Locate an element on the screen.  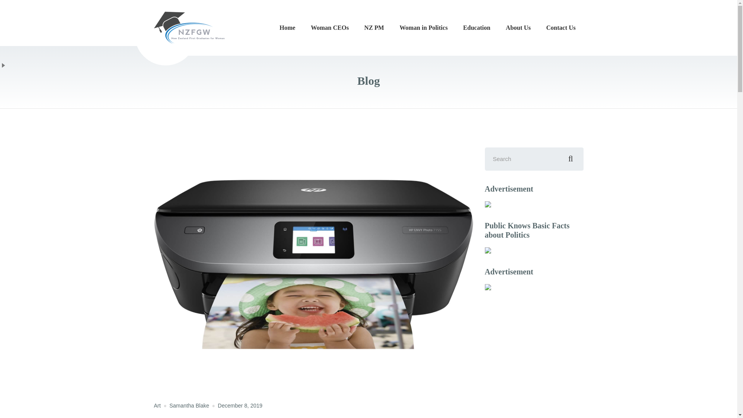
Art is located at coordinates (157, 406).